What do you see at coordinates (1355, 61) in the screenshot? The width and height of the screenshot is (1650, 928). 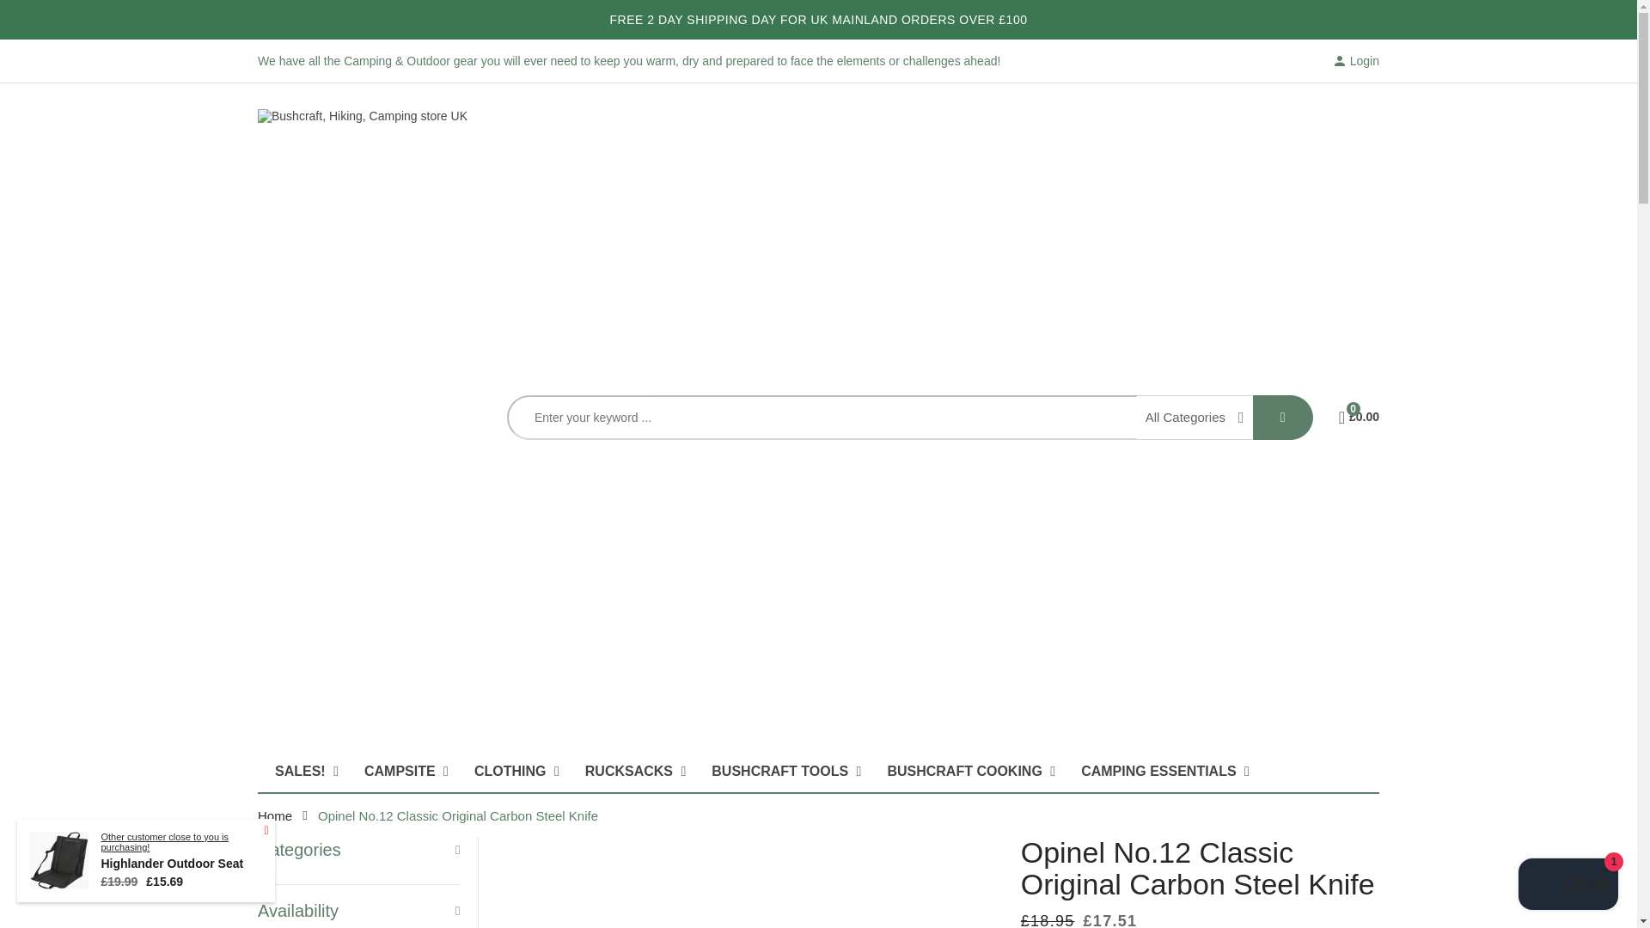 I see `Login` at bounding box center [1355, 61].